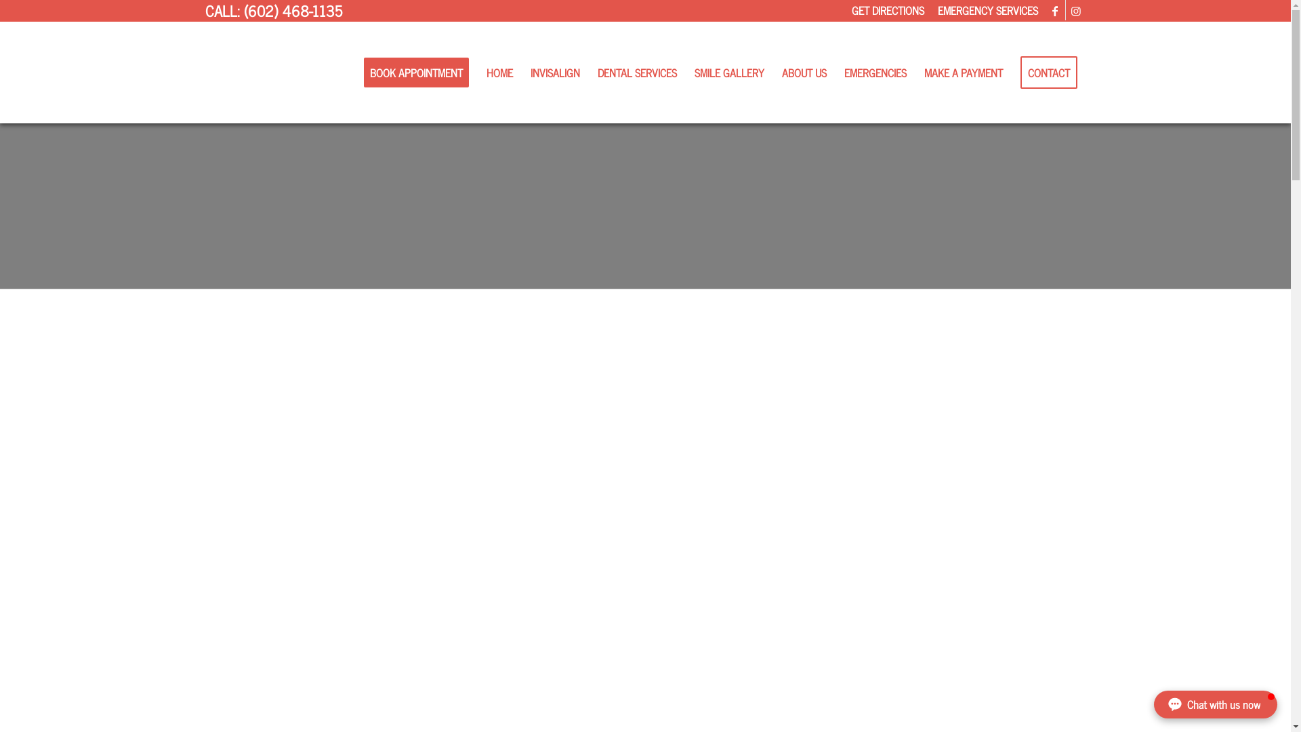 The image size is (1301, 732). What do you see at coordinates (804, 73) in the screenshot?
I see `ABOUT US` at bounding box center [804, 73].